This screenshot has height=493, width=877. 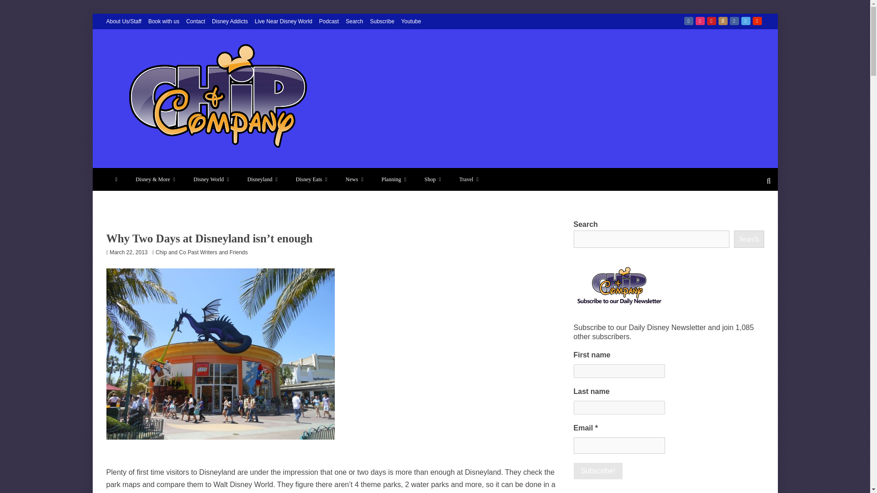 I want to click on Subscribe!, so click(x=598, y=471).